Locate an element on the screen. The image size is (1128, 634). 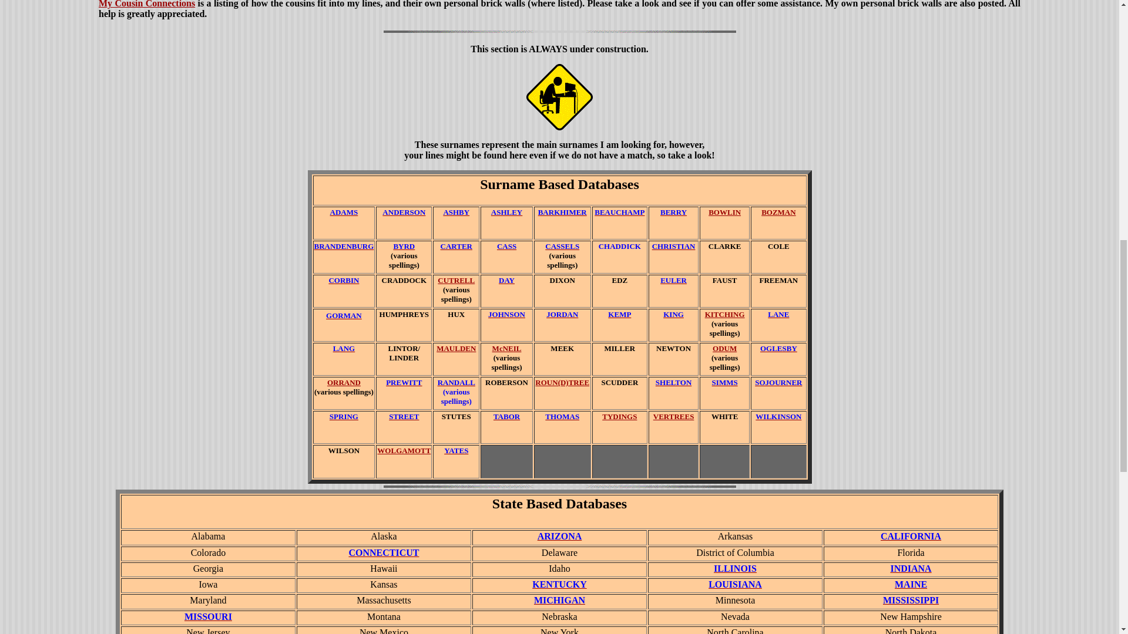
ADAMS is located at coordinates (344, 211).